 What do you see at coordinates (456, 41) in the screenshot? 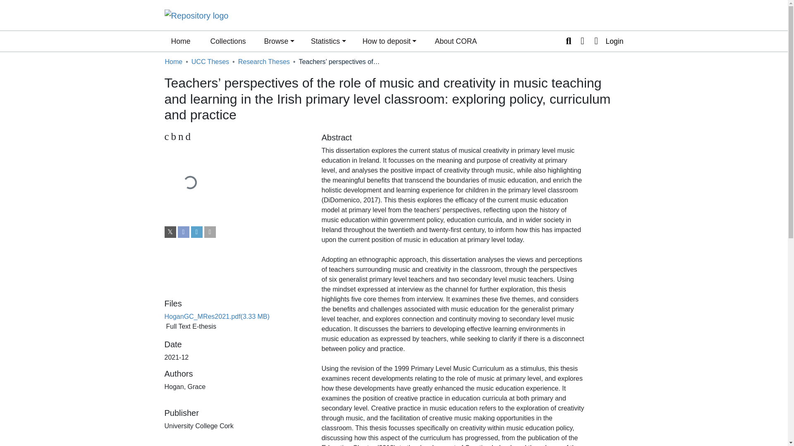
I see `UCC Theses` at bounding box center [456, 41].